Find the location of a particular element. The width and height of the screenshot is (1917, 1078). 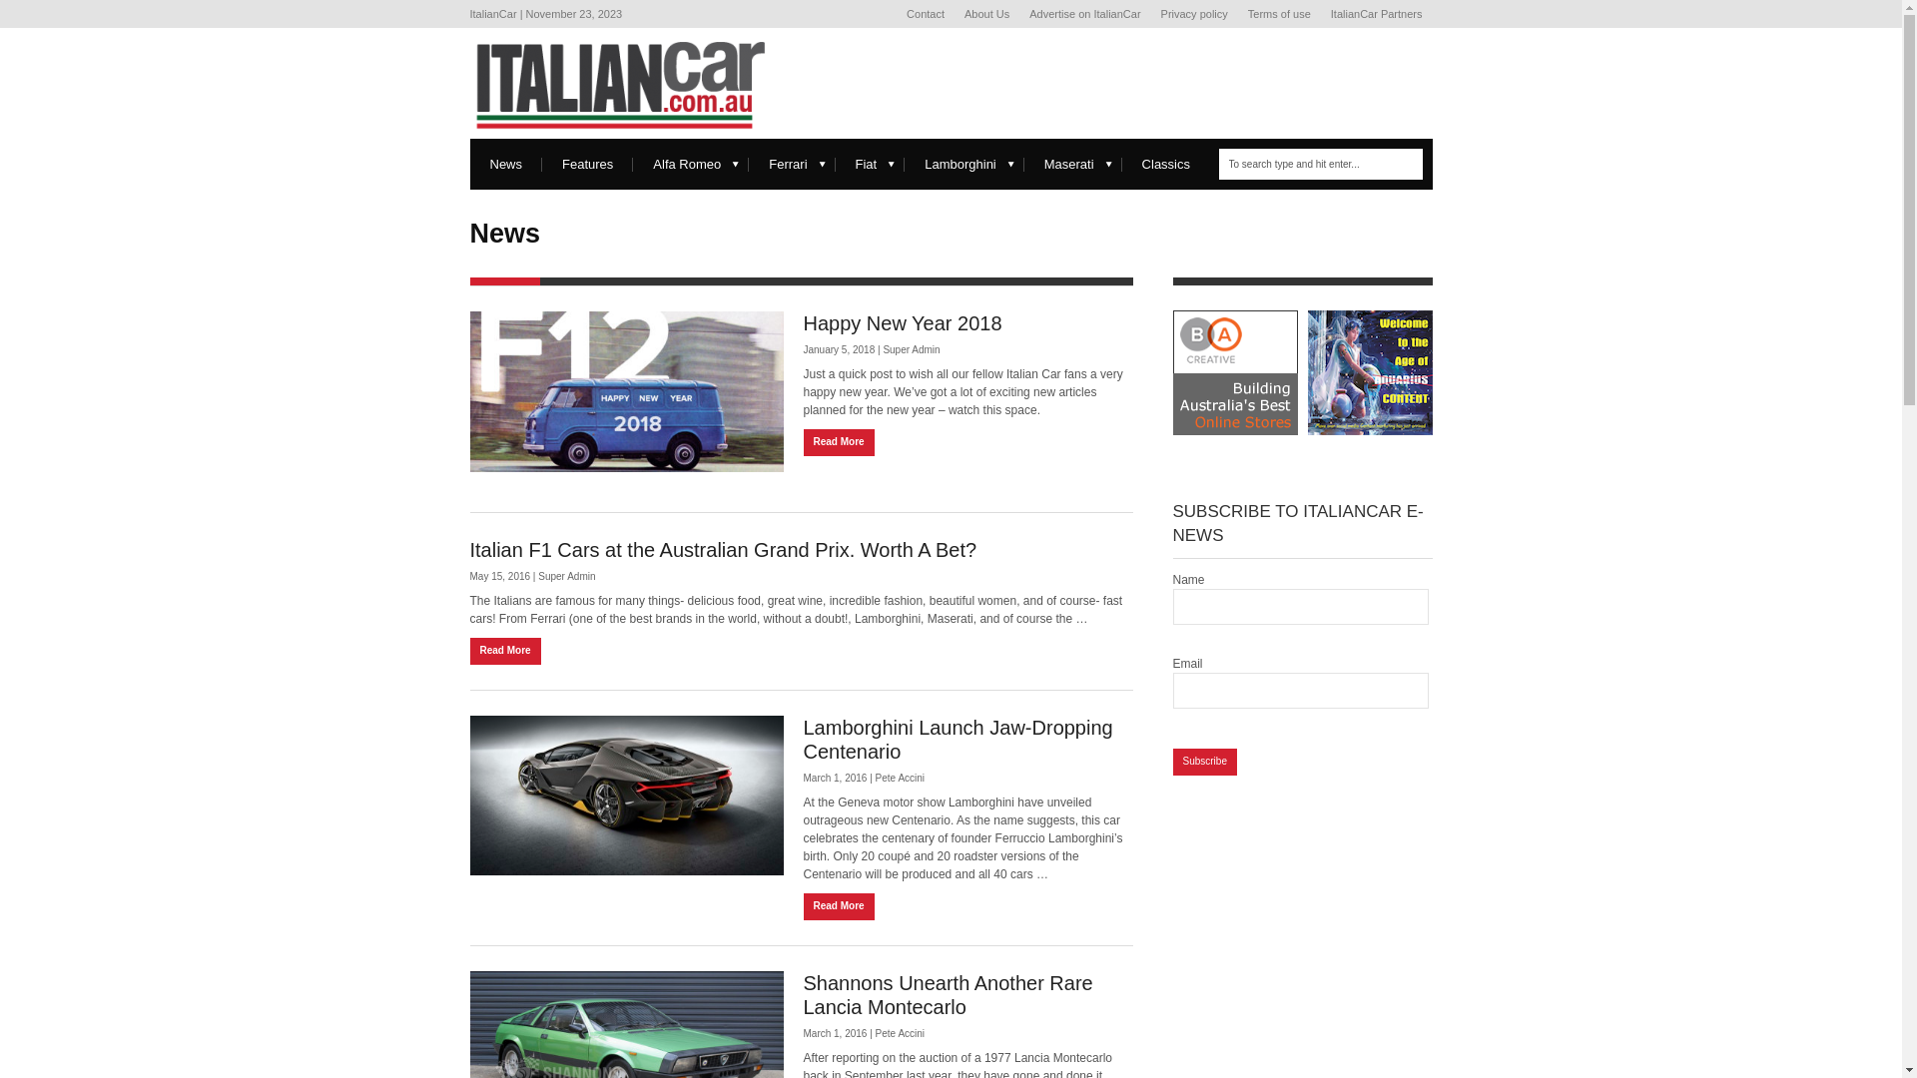

Permanent Link to Happy New Year 2018 is located at coordinates (626, 391).